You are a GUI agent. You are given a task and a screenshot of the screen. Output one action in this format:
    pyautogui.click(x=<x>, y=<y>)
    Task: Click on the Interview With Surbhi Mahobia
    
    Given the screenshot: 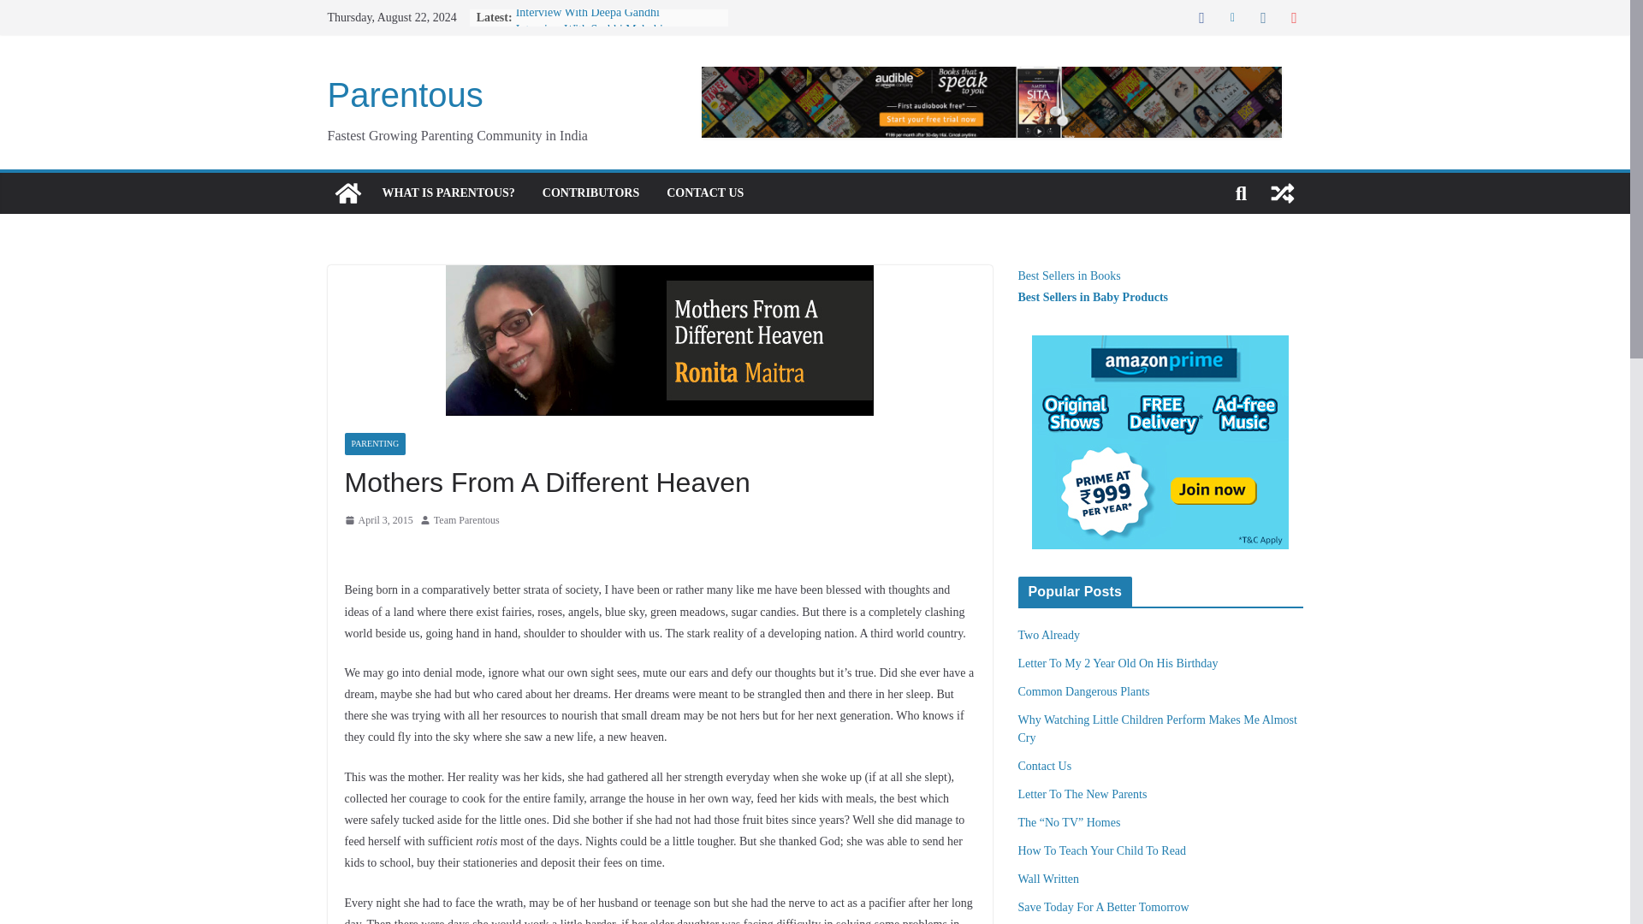 What is the action you would take?
    pyautogui.click(x=592, y=29)
    